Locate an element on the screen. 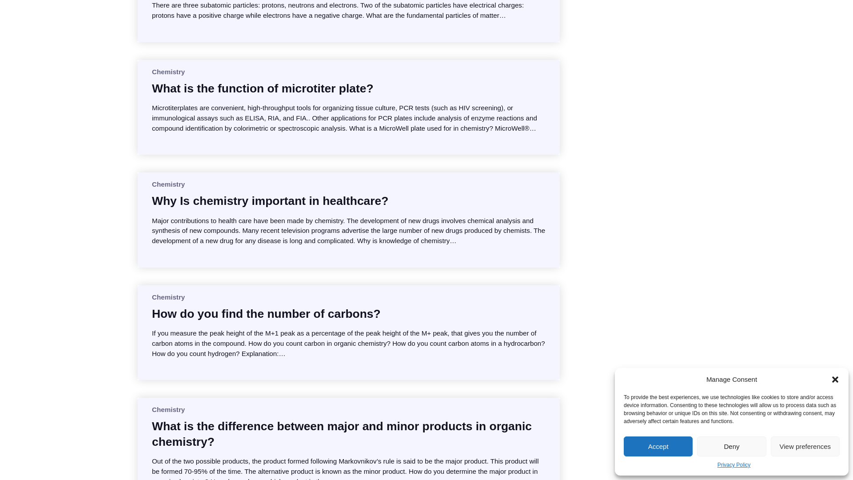 This screenshot has width=853, height=480. Chemistry is located at coordinates (168, 297).